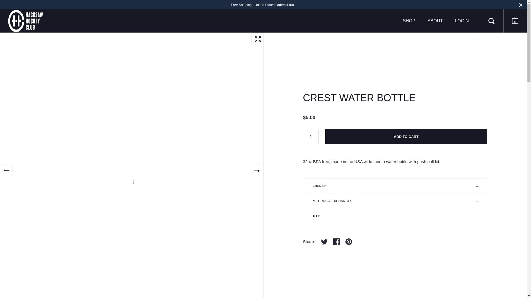 The image size is (531, 298). What do you see at coordinates (257, 39) in the screenshot?
I see `Zoom in` at bounding box center [257, 39].